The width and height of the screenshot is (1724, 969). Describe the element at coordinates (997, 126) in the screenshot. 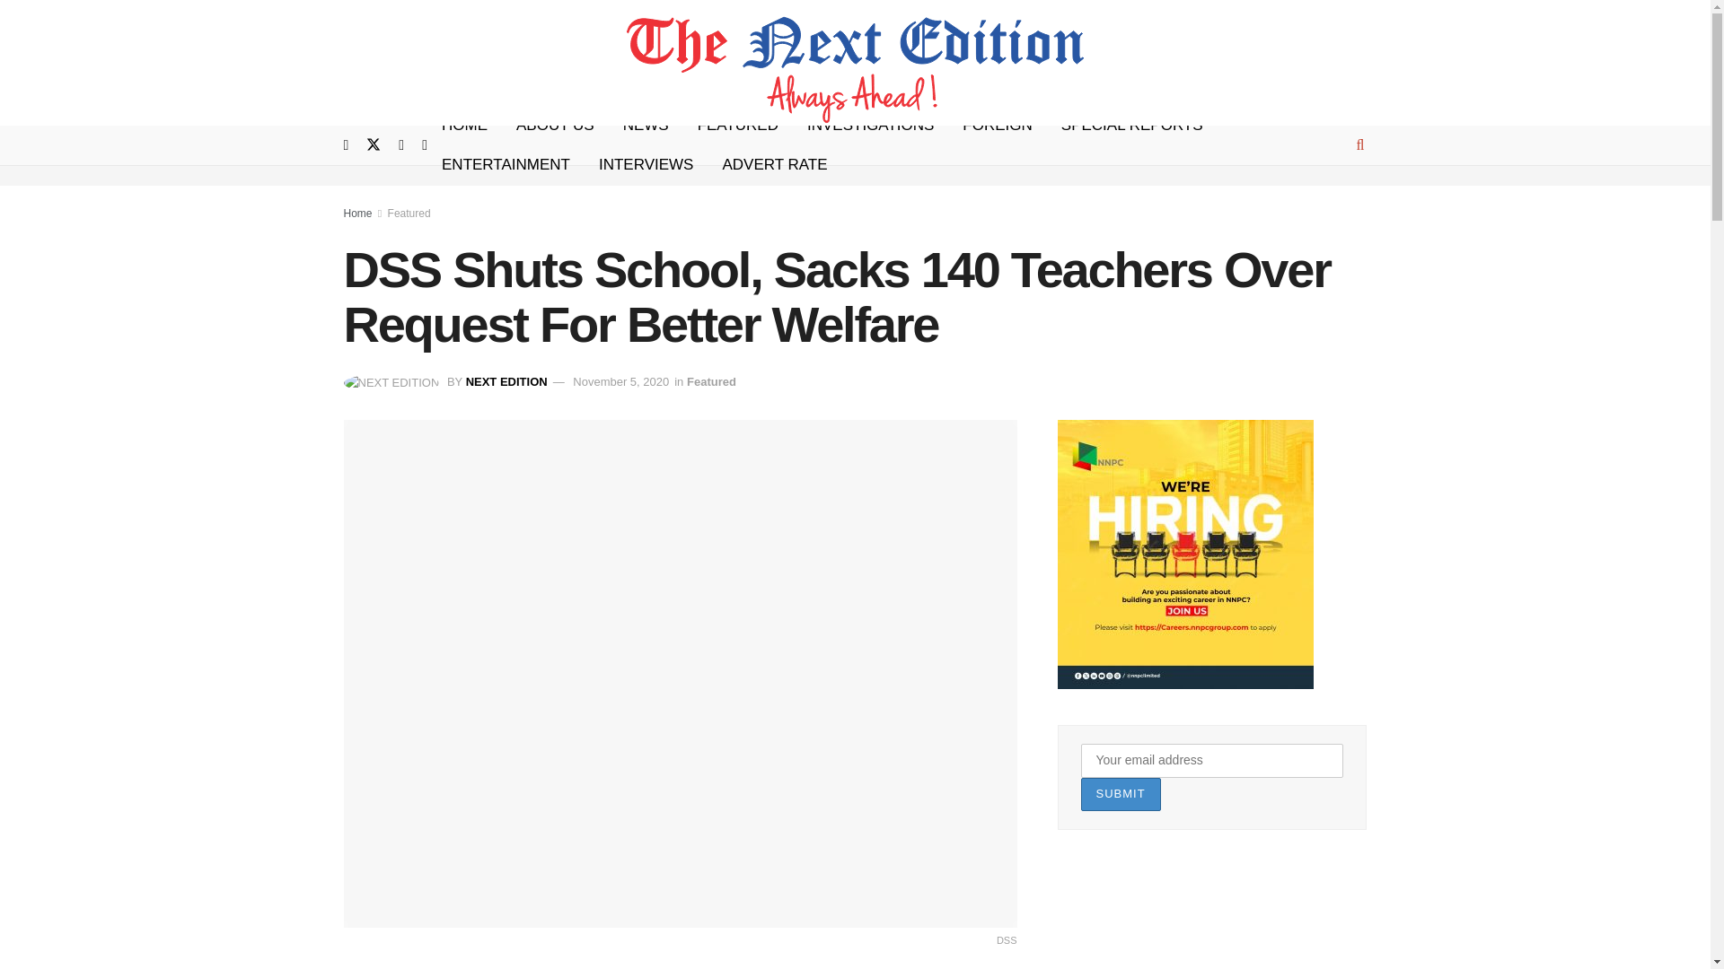

I see `FOREIGN` at that location.